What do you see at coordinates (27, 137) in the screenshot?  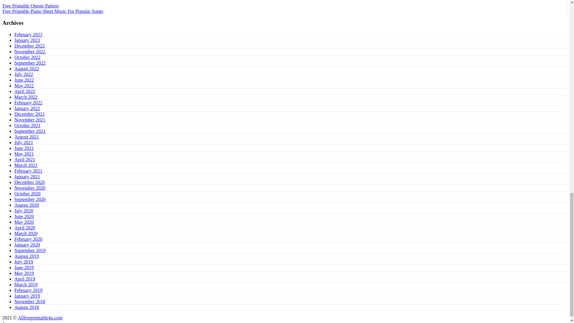 I see `August 2021` at bounding box center [27, 137].